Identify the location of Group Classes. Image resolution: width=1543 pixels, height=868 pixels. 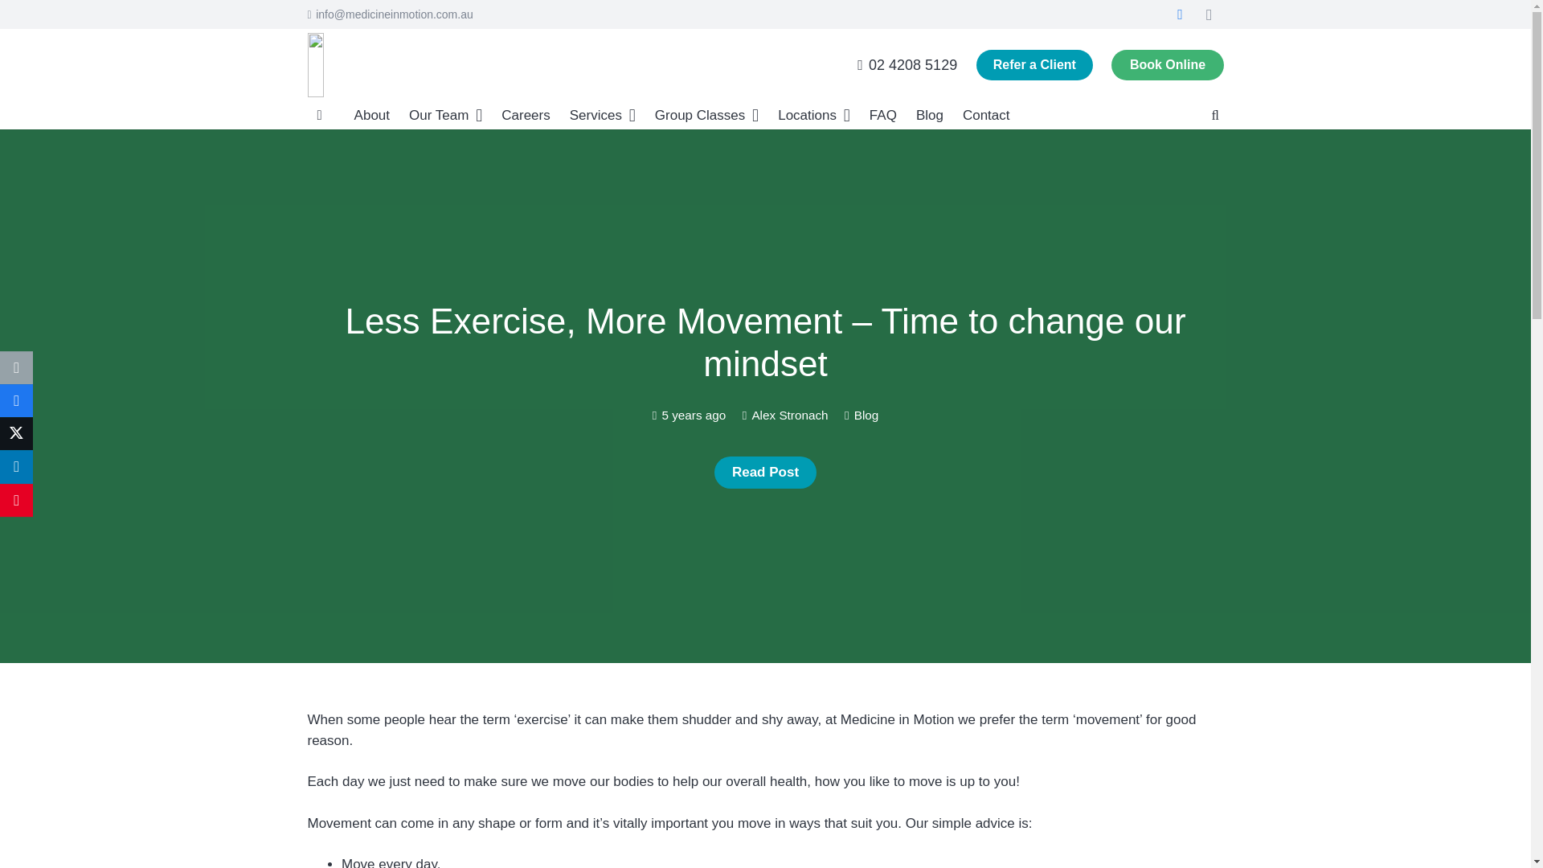
(706, 114).